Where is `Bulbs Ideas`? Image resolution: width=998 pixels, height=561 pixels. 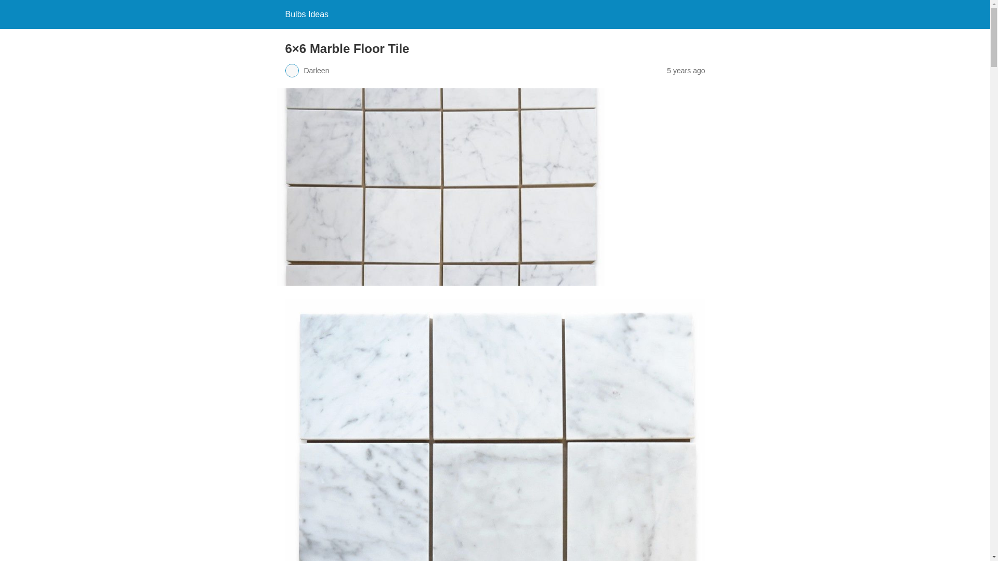 Bulbs Ideas is located at coordinates (306, 14).